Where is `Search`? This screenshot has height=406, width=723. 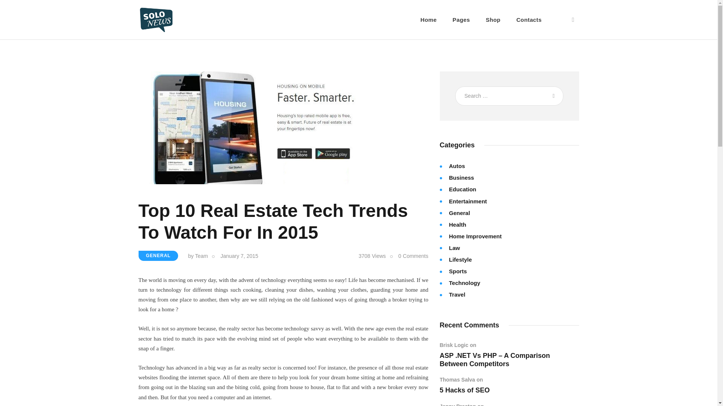
Search is located at coordinates (552, 96).